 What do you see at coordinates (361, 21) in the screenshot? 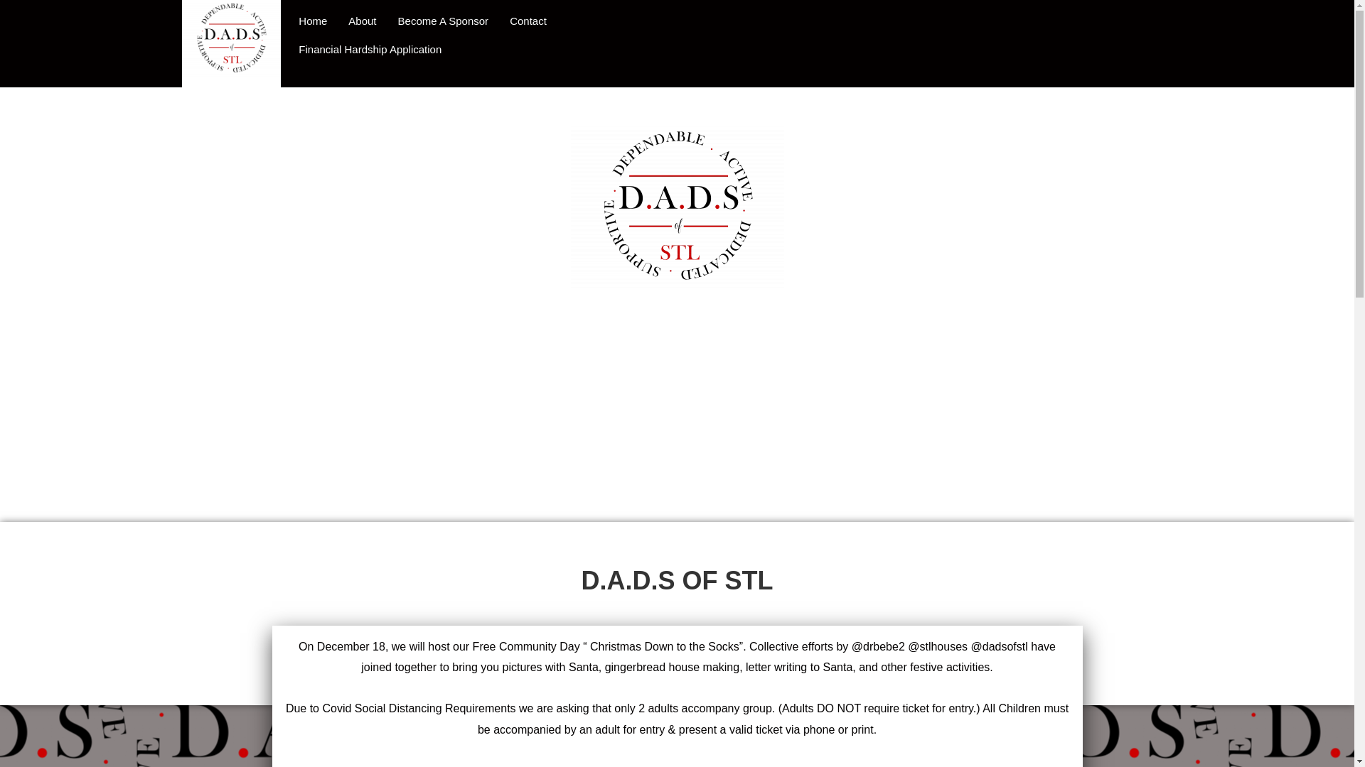
I see `About` at bounding box center [361, 21].